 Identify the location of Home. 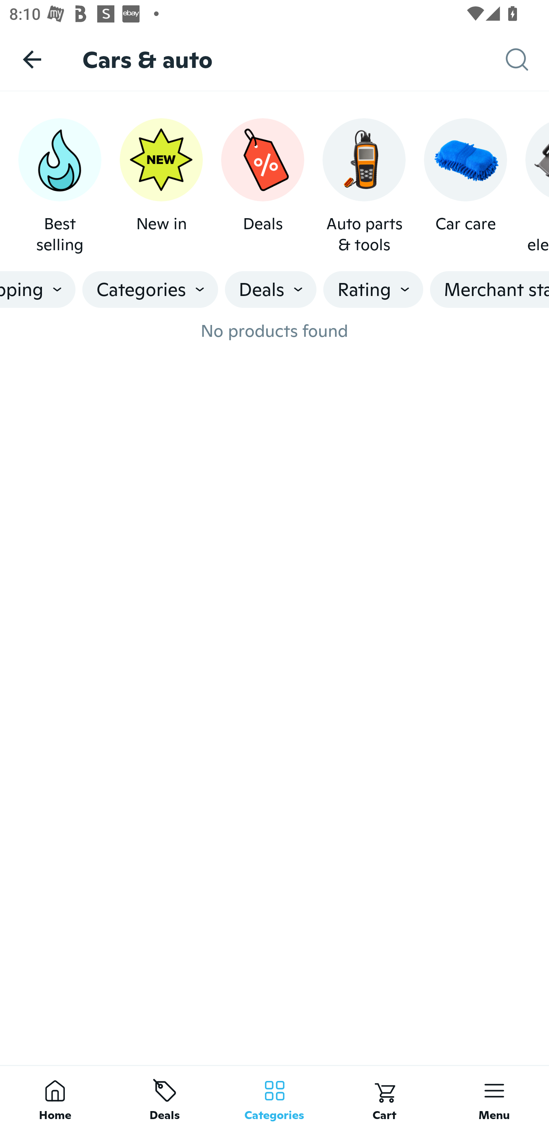
(55, 1097).